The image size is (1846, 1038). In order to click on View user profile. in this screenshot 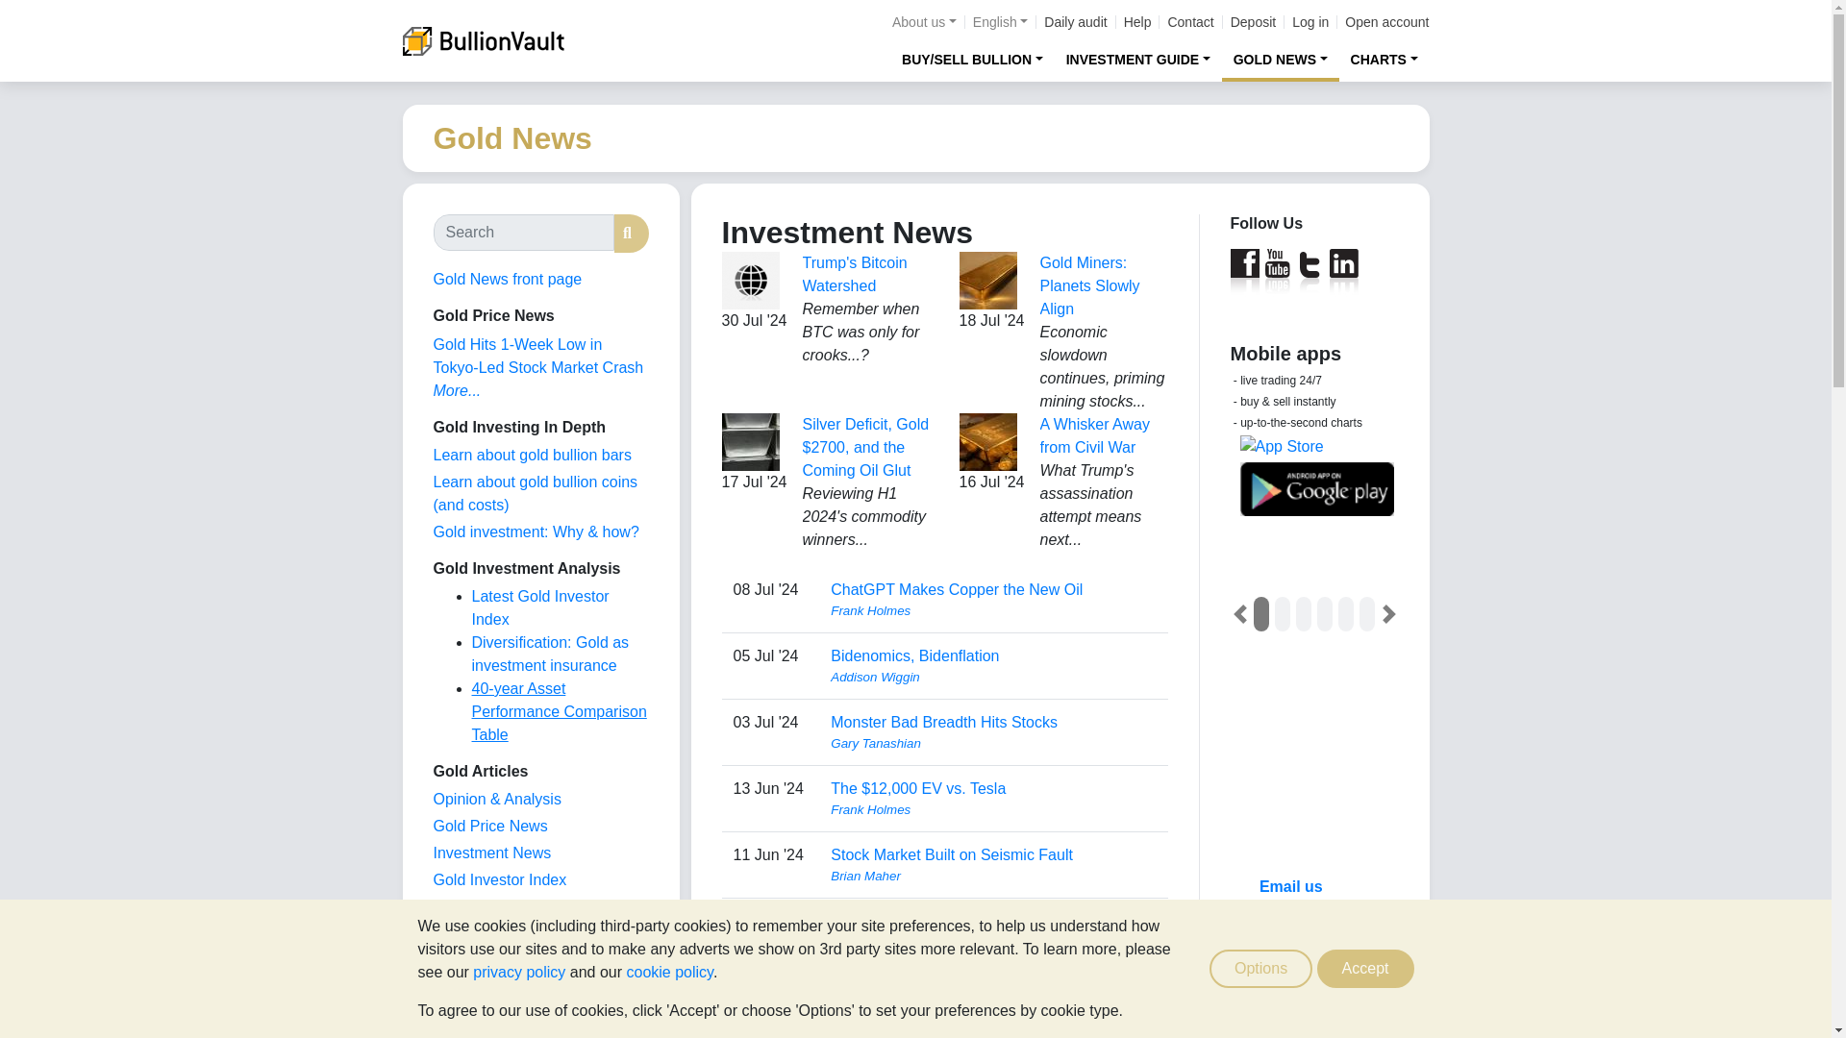, I will do `click(992, 611)`.